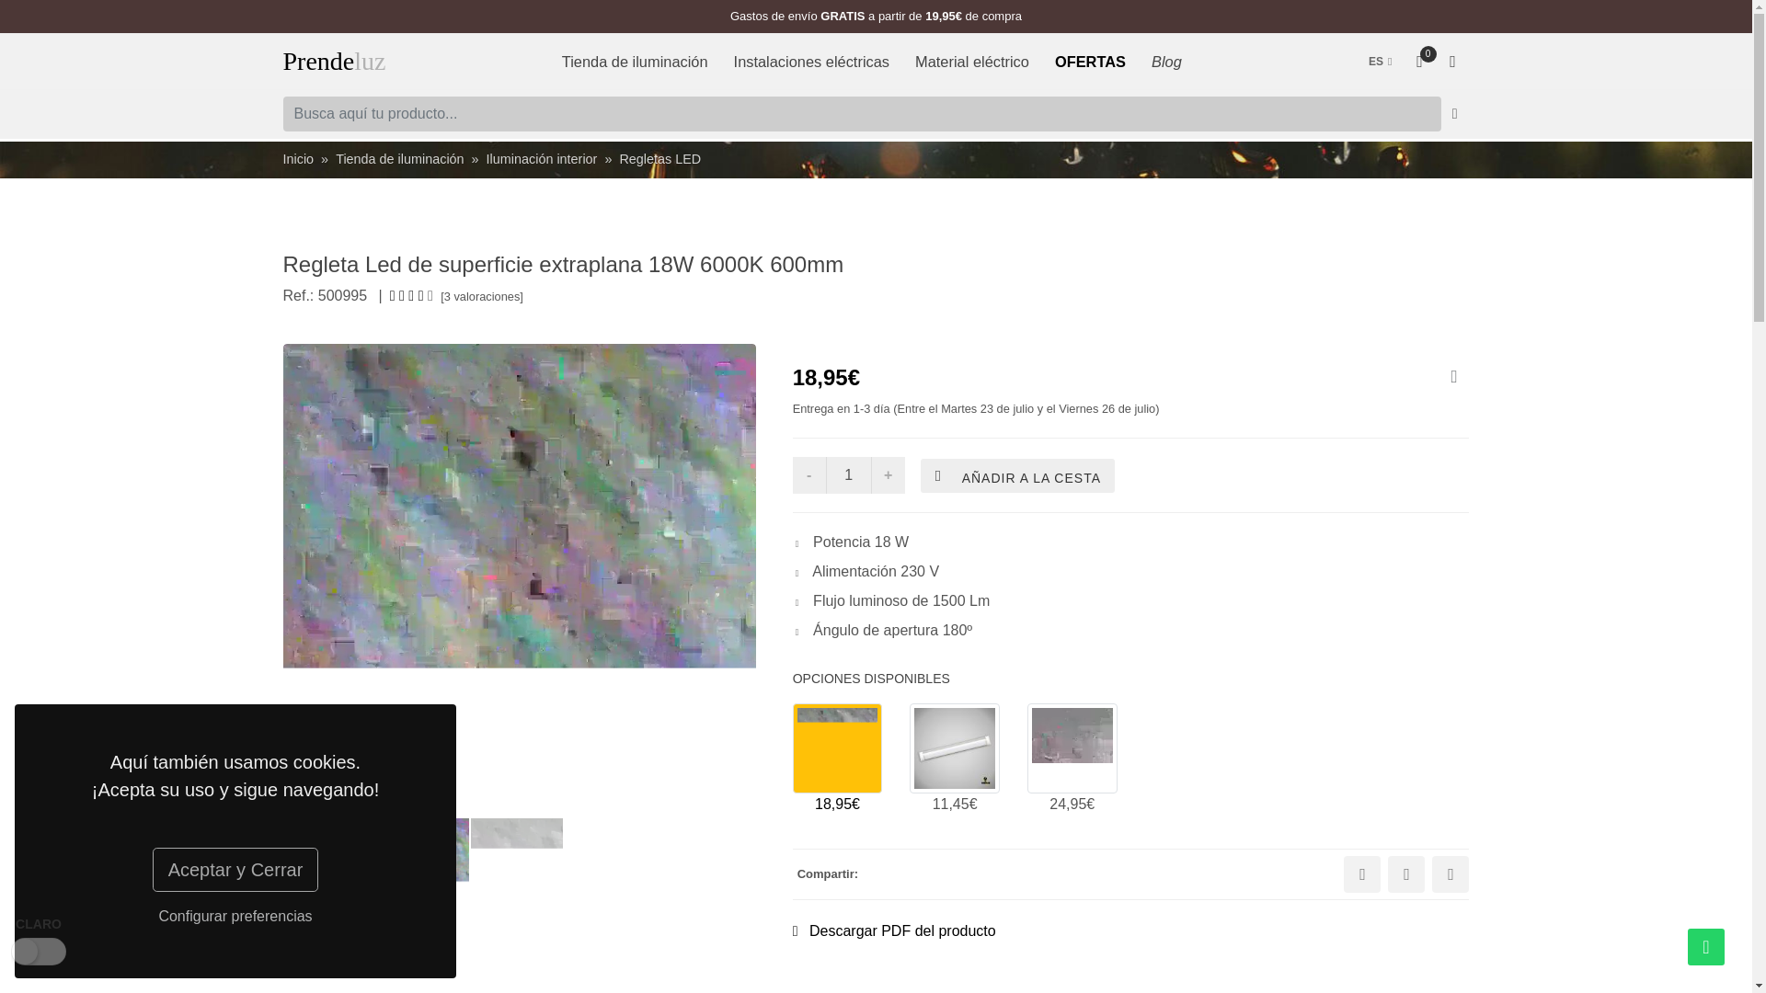 The width and height of the screenshot is (1766, 993). What do you see at coordinates (1420, 61) in the screenshot?
I see `Regleta Led de superficie extraplana 20W 6500K 600mm` at bounding box center [1420, 61].